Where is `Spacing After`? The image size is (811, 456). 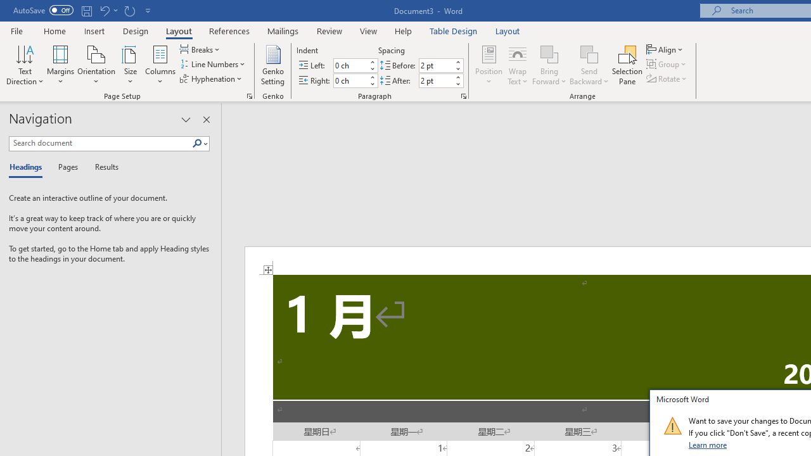 Spacing After is located at coordinates (436, 80).